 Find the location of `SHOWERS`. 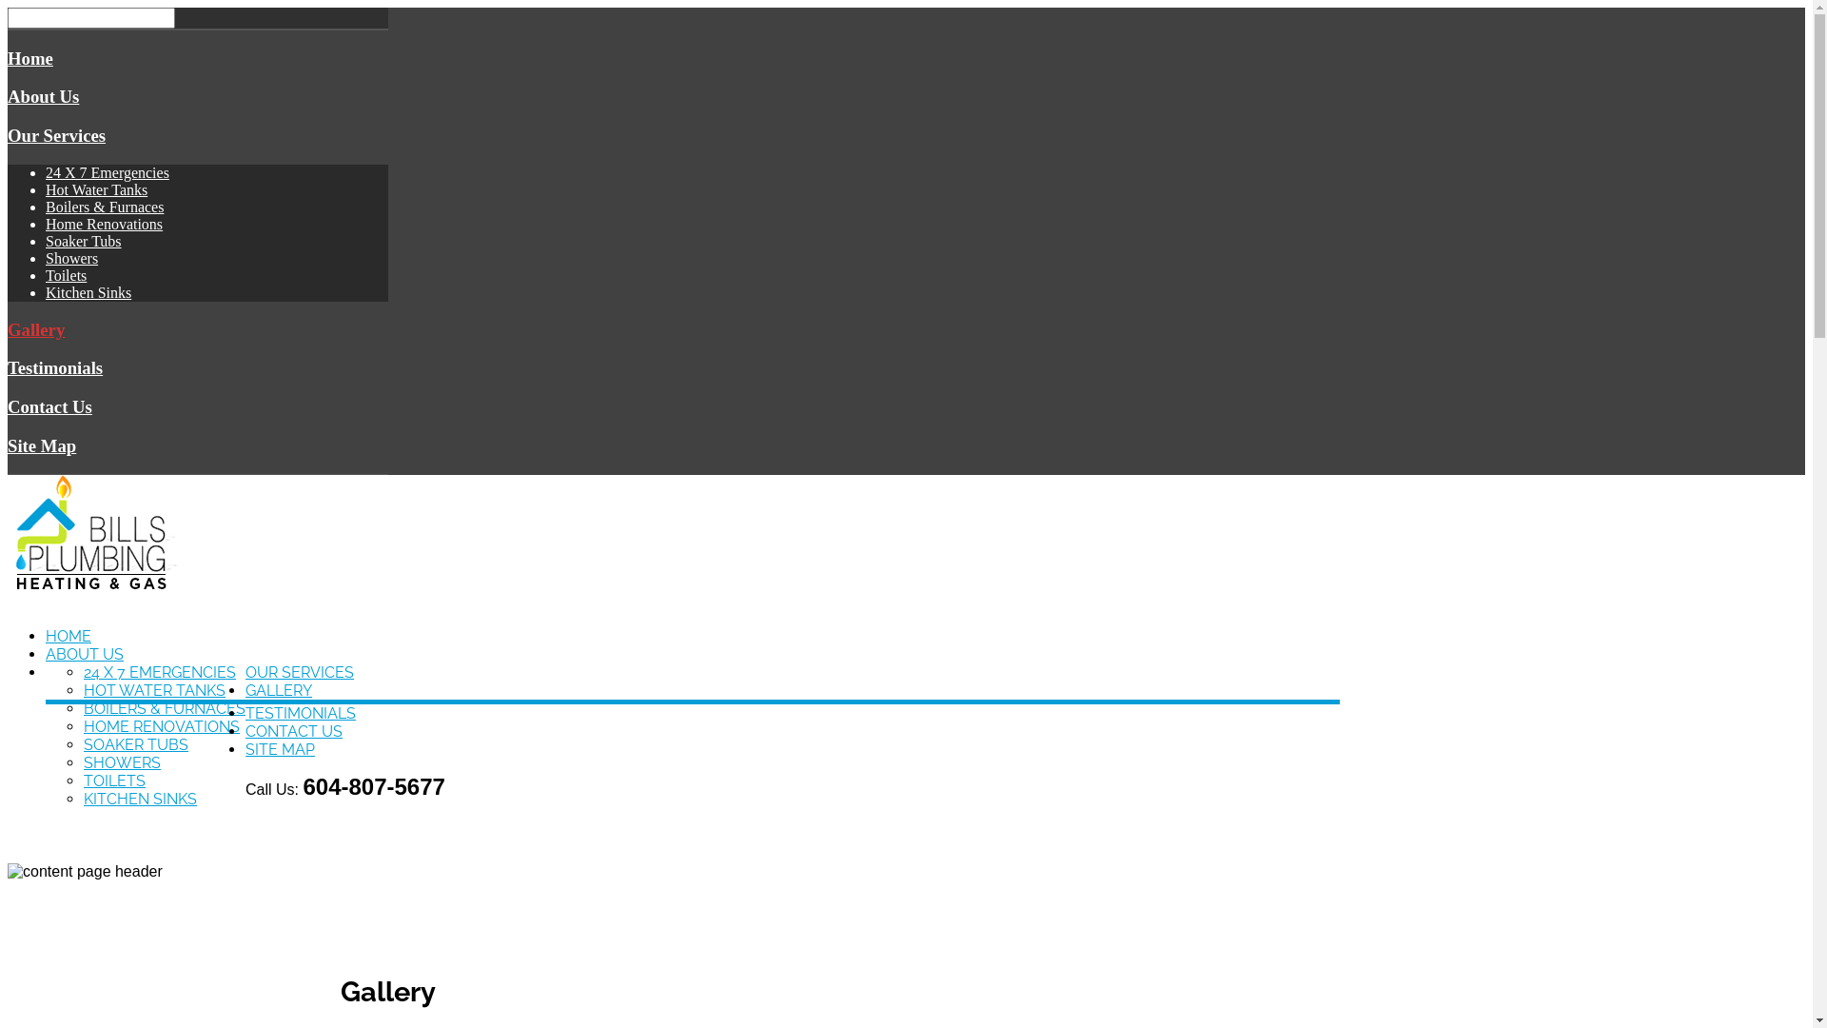

SHOWERS is located at coordinates (122, 763).